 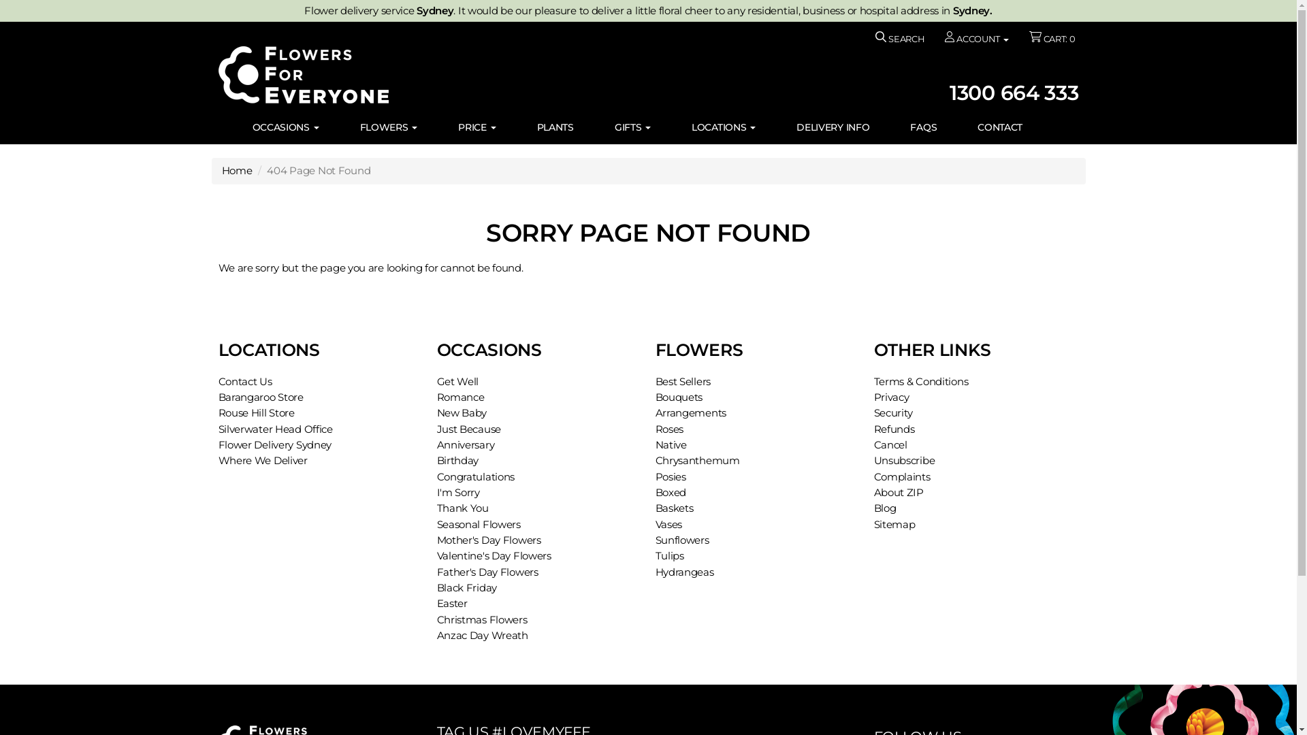 What do you see at coordinates (684, 572) in the screenshot?
I see `Hydrangeas` at bounding box center [684, 572].